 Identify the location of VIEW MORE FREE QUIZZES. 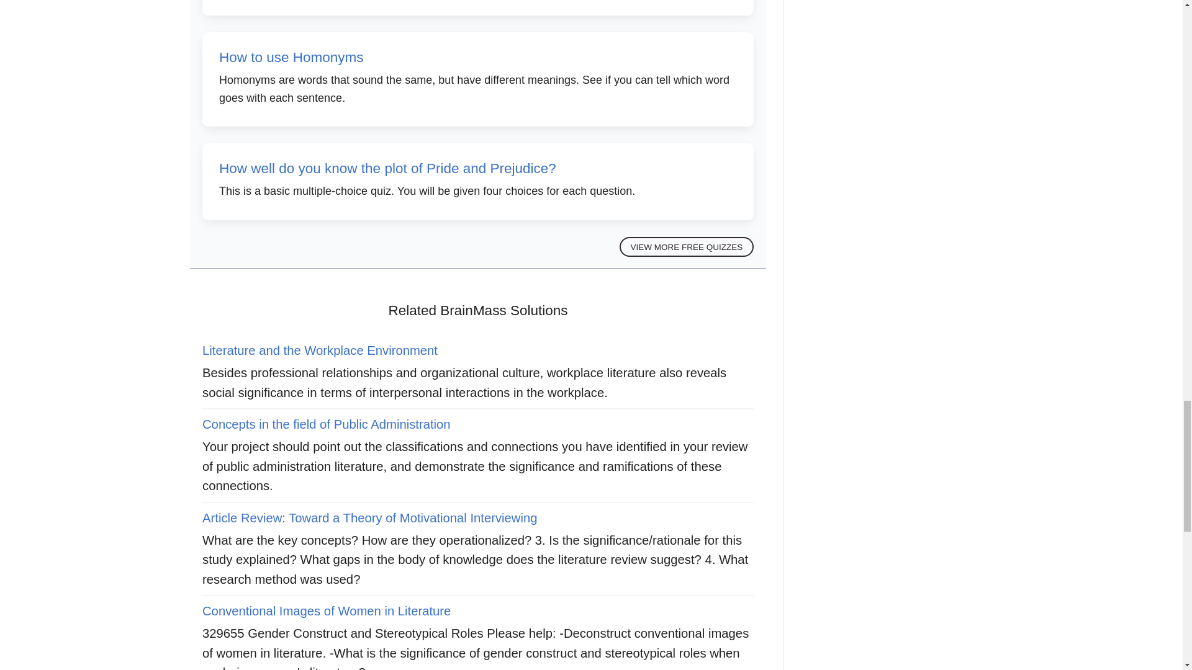
(687, 247).